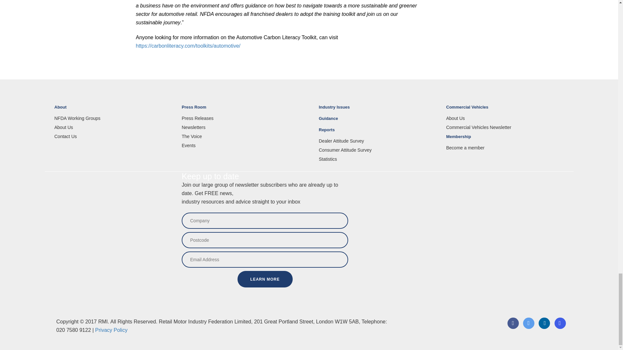 This screenshot has height=350, width=623. Describe the element at coordinates (528, 327) in the screenshot. I see `Twitter` at that location.